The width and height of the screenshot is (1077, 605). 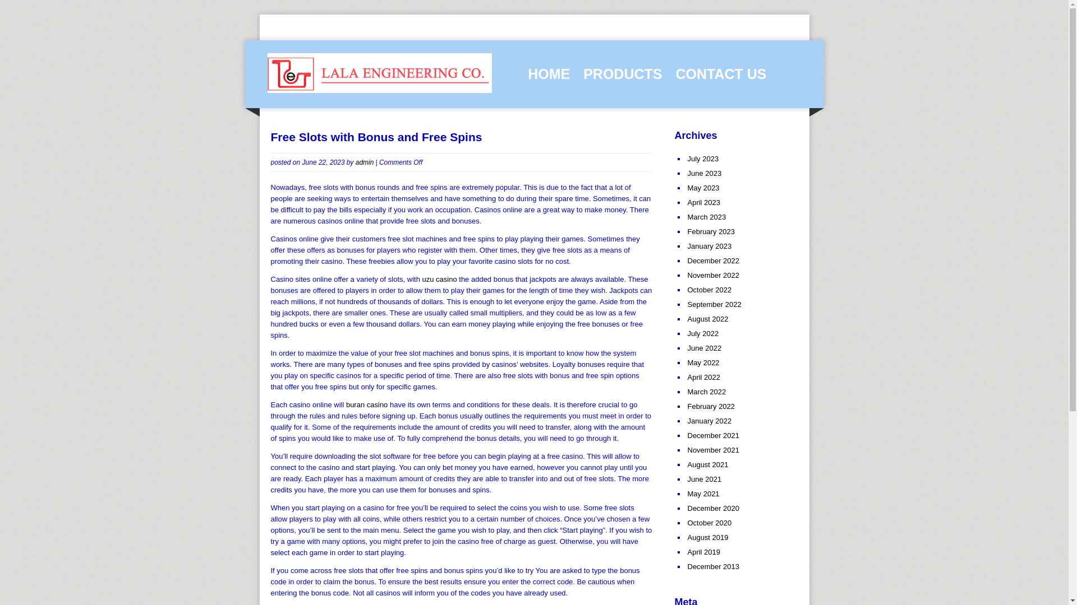 I want to click on April 2022, so click(x=704, y=378).